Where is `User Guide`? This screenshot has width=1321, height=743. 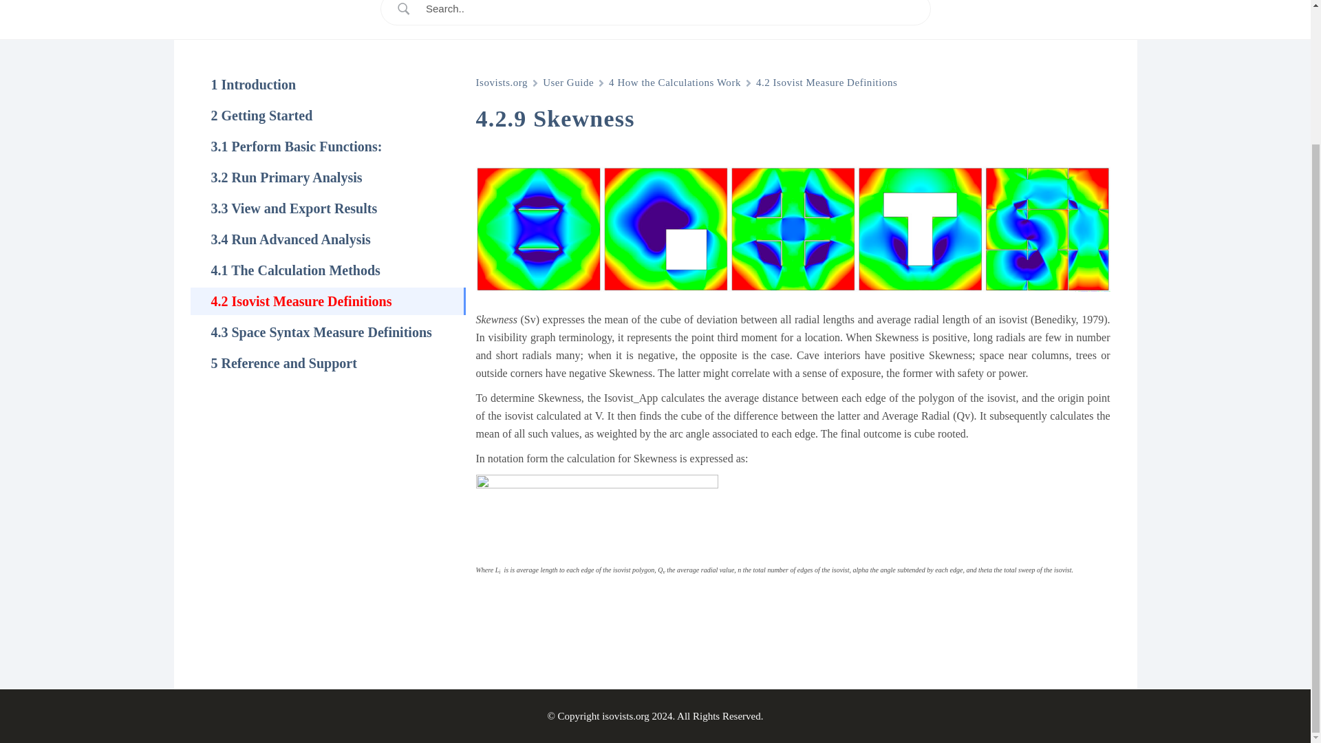 User Guide is located at coordinates (568, 83).